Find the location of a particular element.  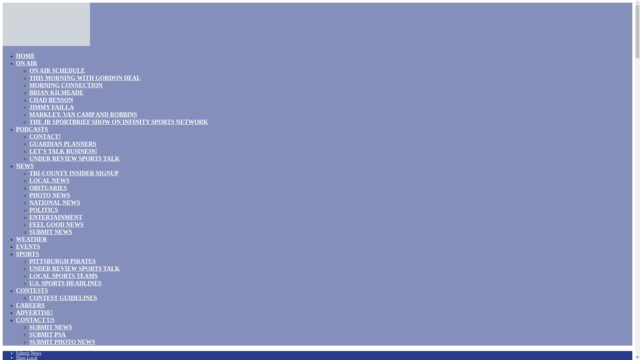

SUBMIT NEWS is located at coordinates (51, 232).